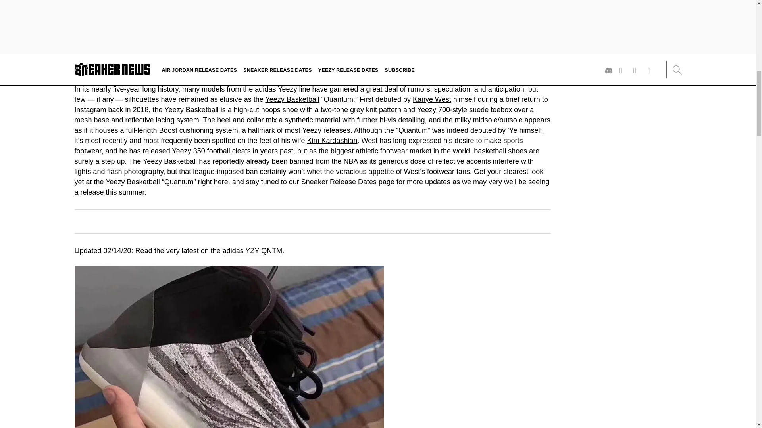  What do you see at coordinates (433, 109) in the screenshot?
I see `Yeezy 700` at bounding box center [433, 109].